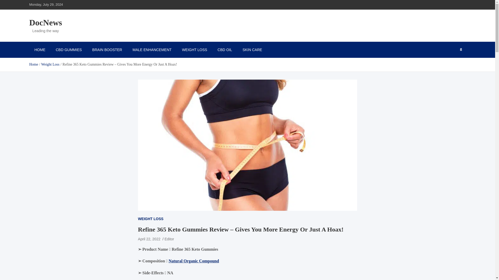 The height and width of the screenshot is (280, 499). Describe the element at coordinates (151, 219) in the screenshot. I see `WEIGHT LOSS` at that location.